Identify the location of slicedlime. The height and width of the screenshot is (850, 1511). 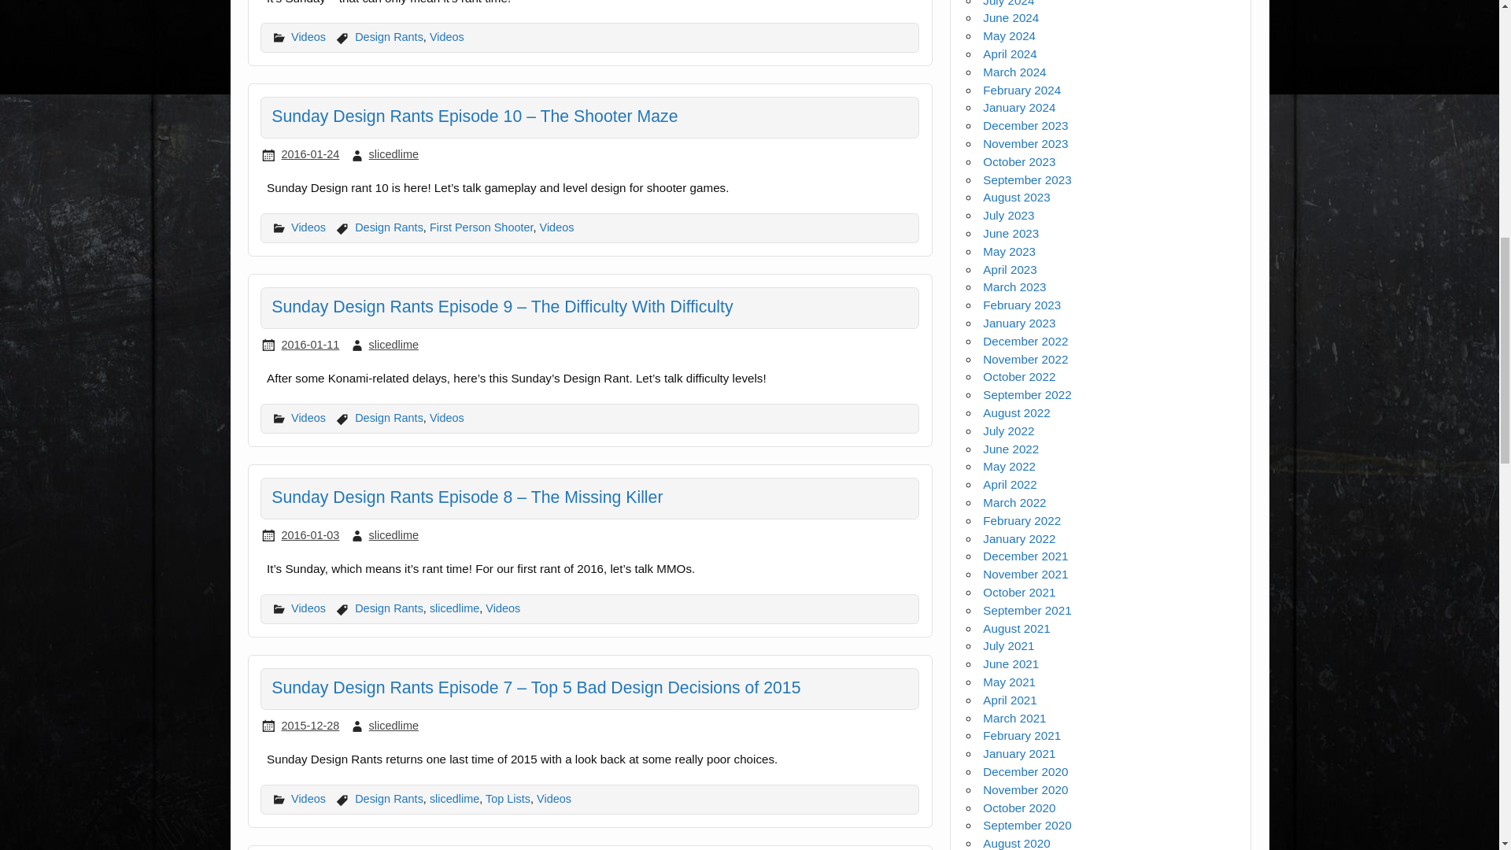
(393, 154).